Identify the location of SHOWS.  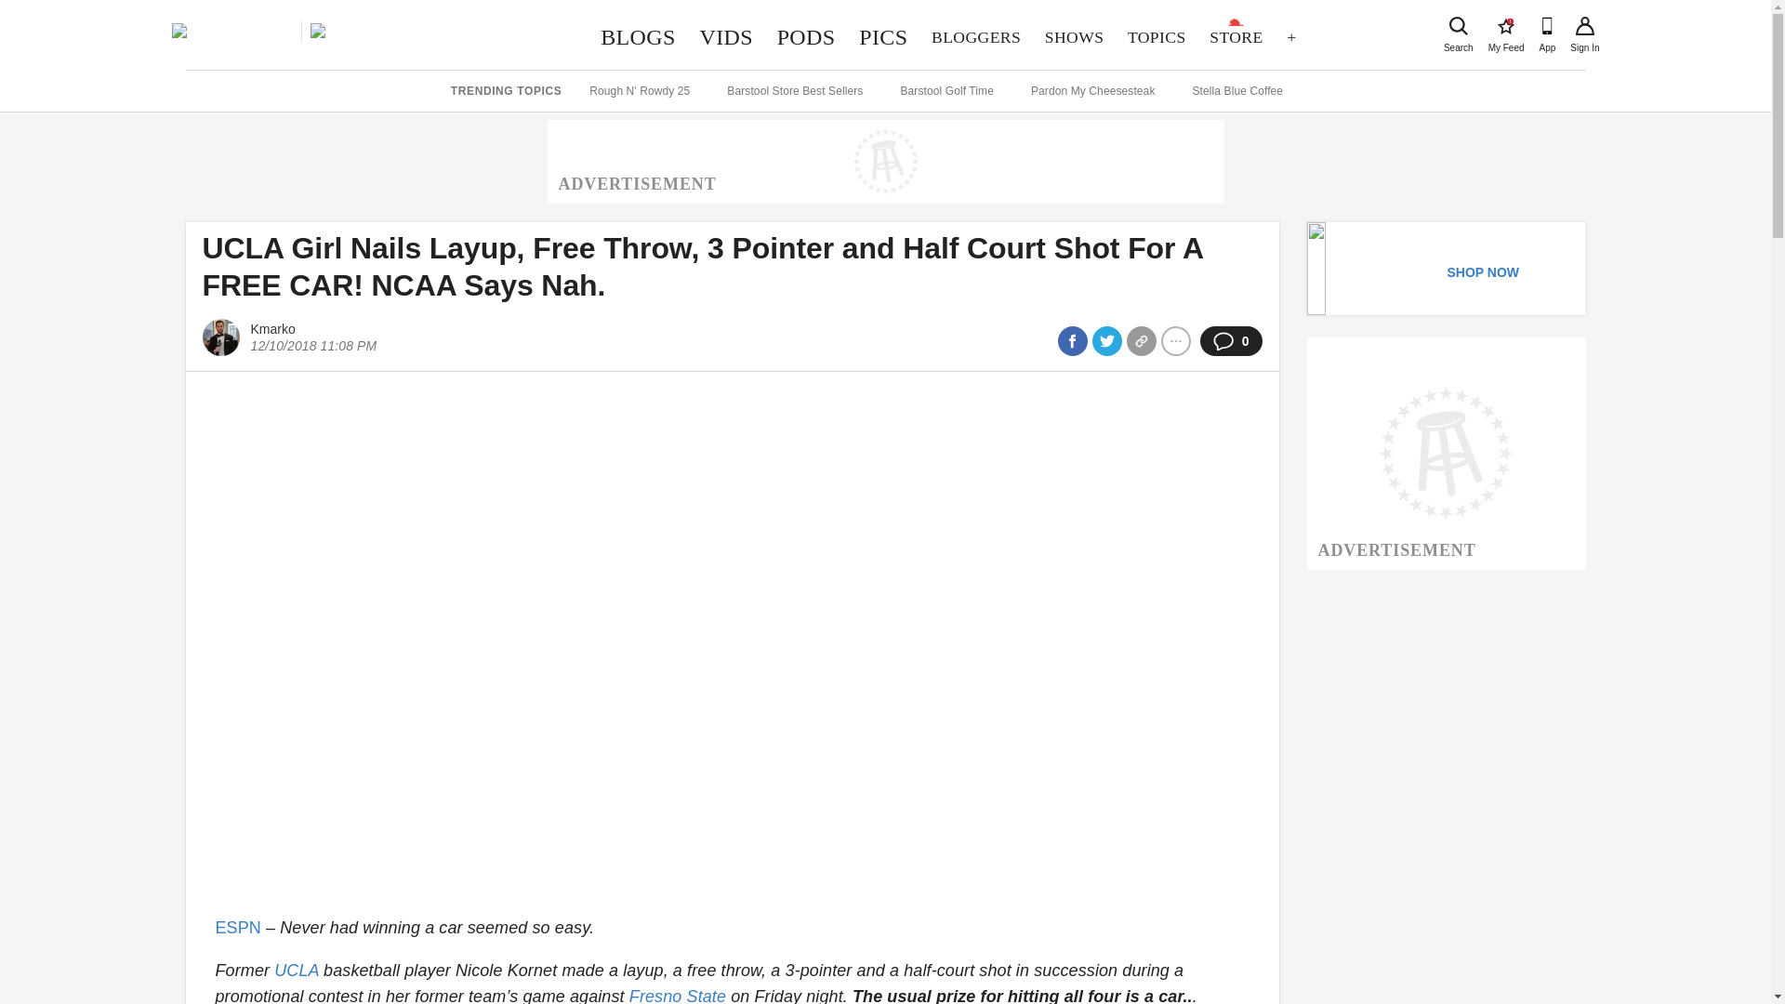
(1075, 37).